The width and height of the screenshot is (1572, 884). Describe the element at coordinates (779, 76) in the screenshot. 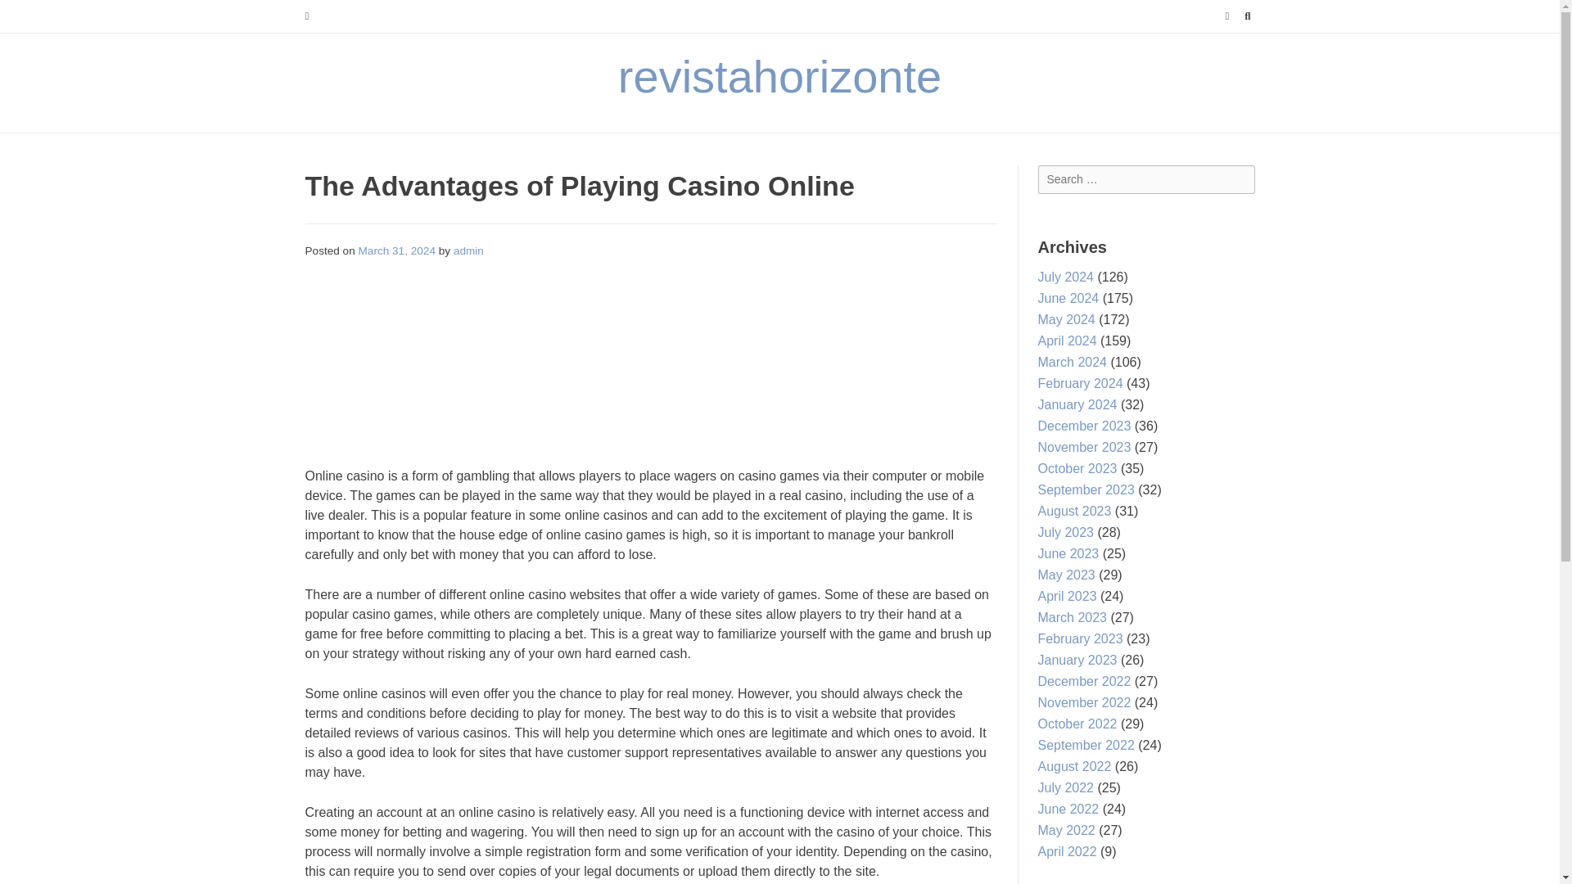

I see `revistahorizonte` at that location.